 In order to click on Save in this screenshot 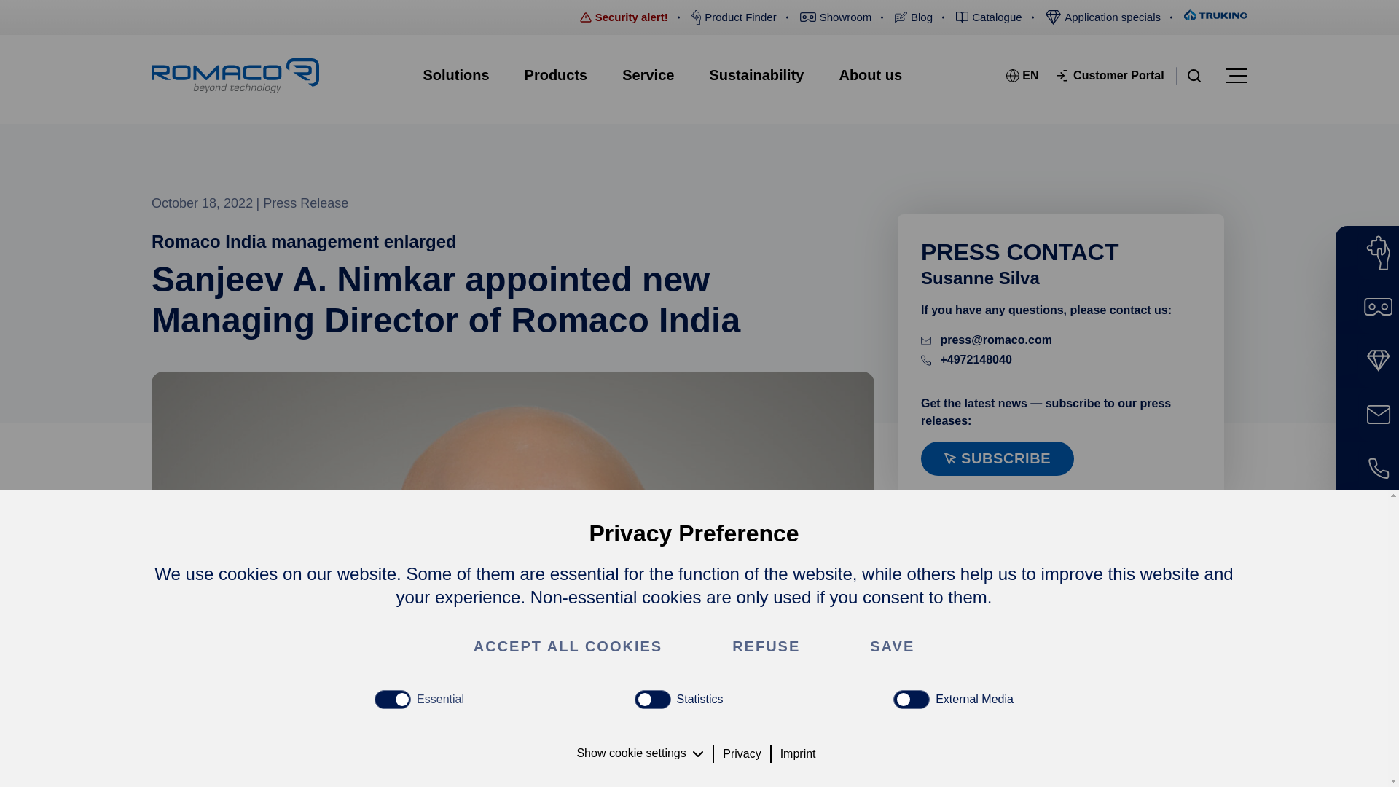, I will do `click(892, 647)`.